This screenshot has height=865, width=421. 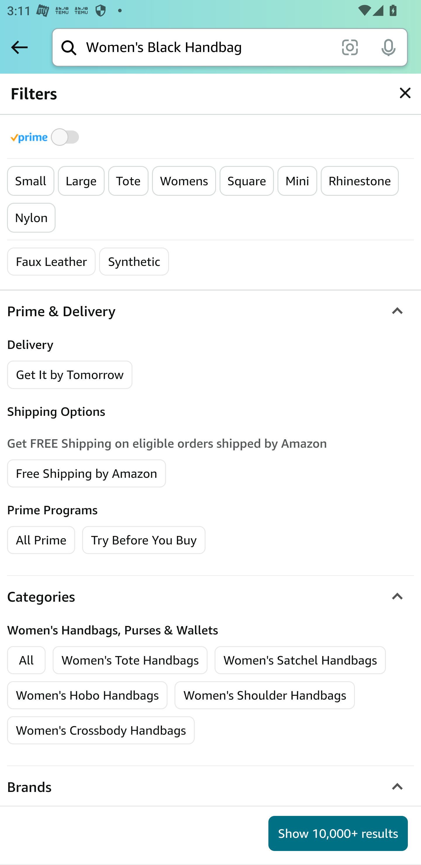 I want to click on Square, so click(x=247, y=181).